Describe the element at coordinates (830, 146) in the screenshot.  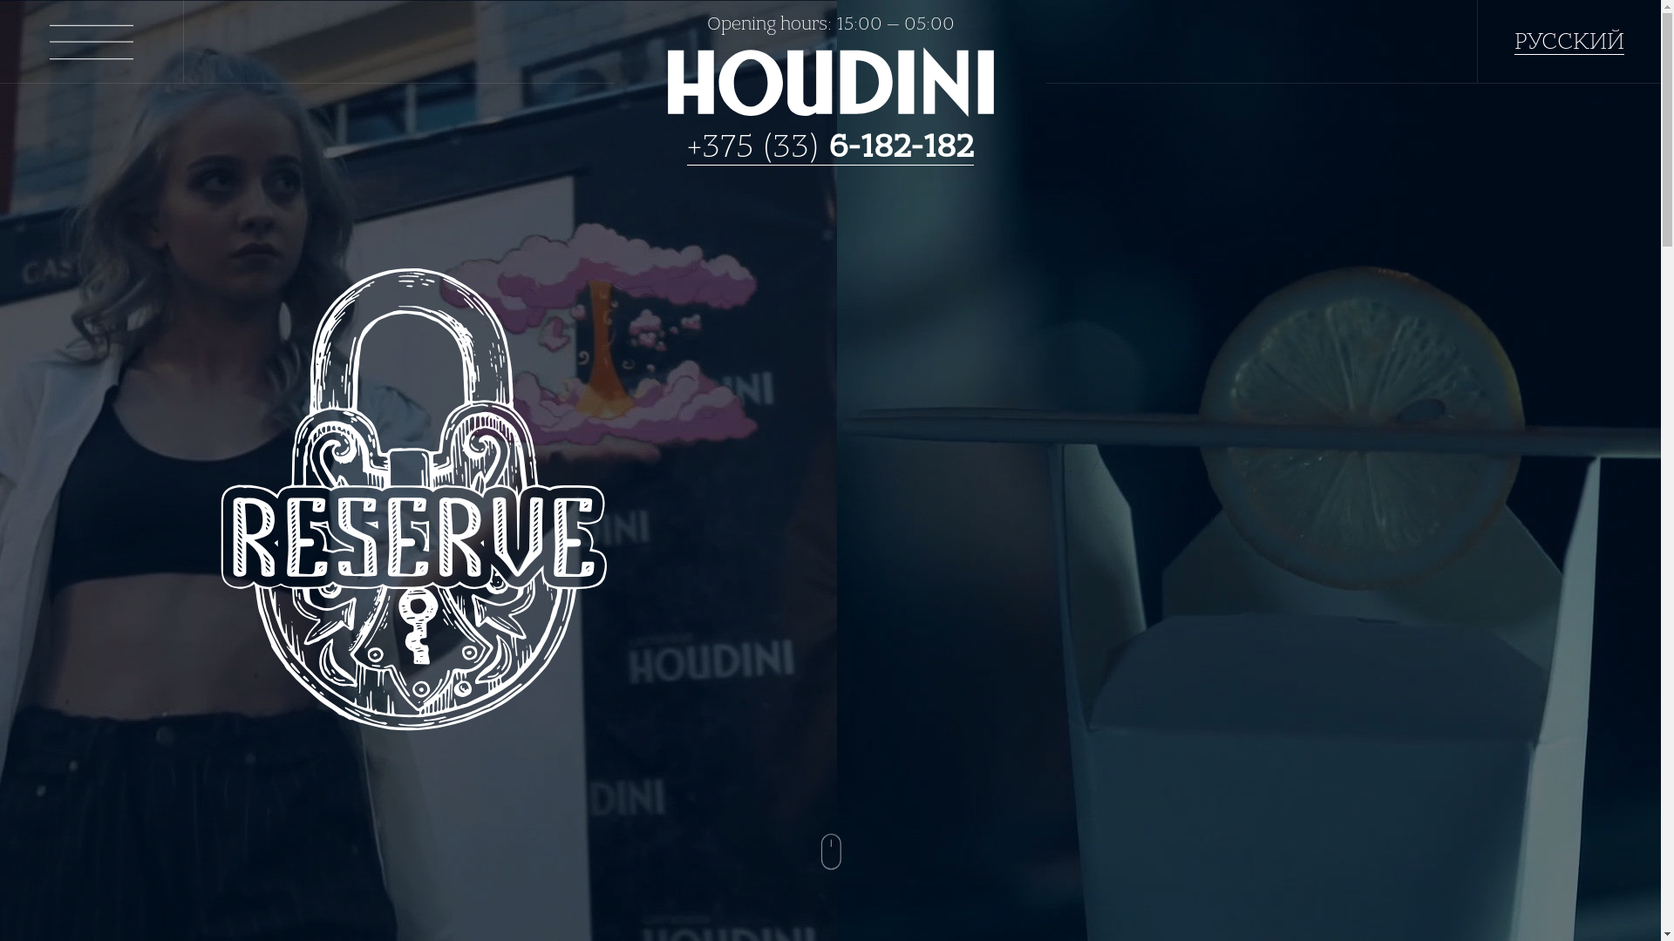
I see `+375 (33) 6-182-182` at that location.